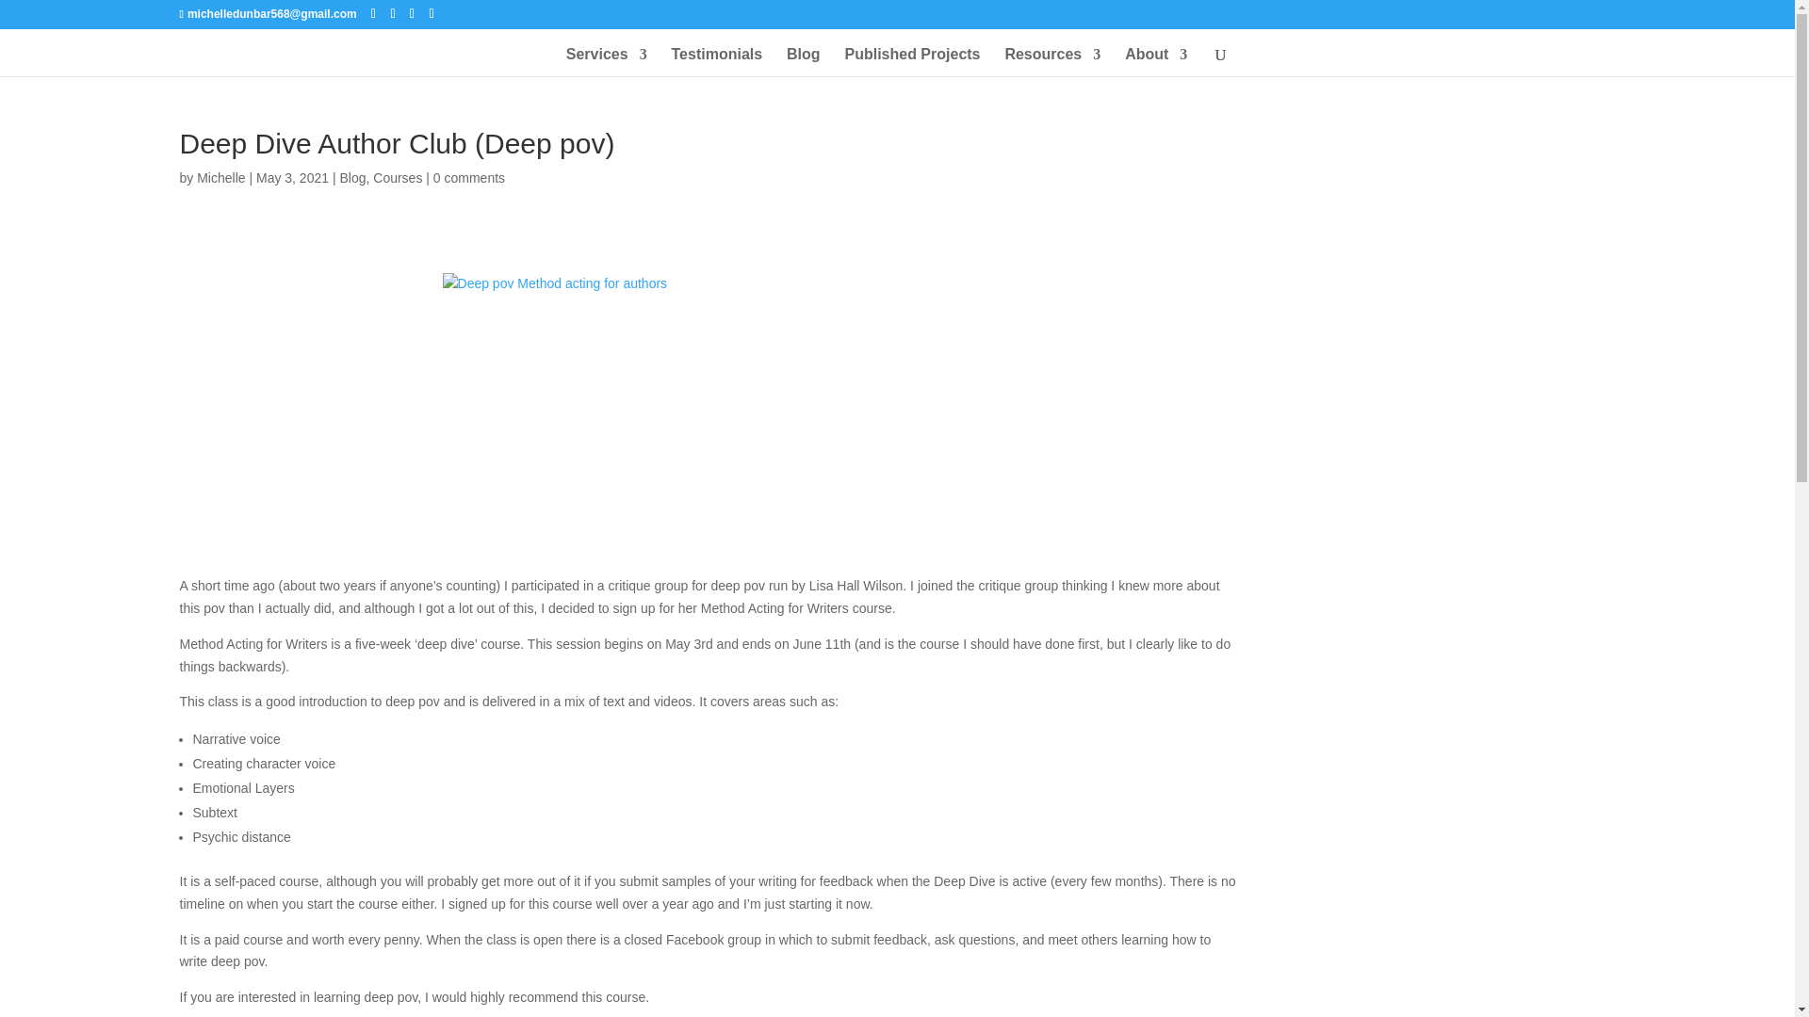  Describe the element at coordinates (717, 62) in the screenshot. I see `Testimonials` at that location.